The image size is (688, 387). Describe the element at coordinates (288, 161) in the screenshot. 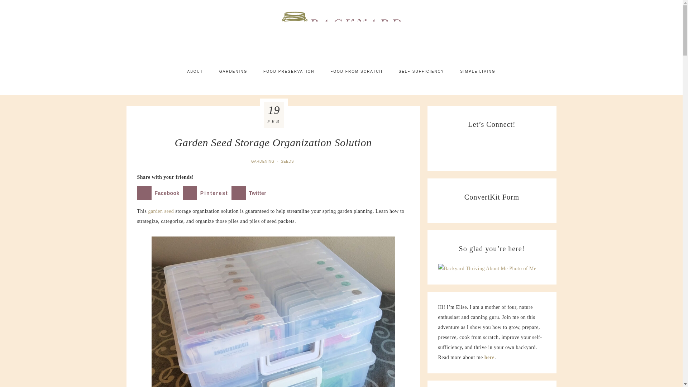

I see `SEEDS` at that location.